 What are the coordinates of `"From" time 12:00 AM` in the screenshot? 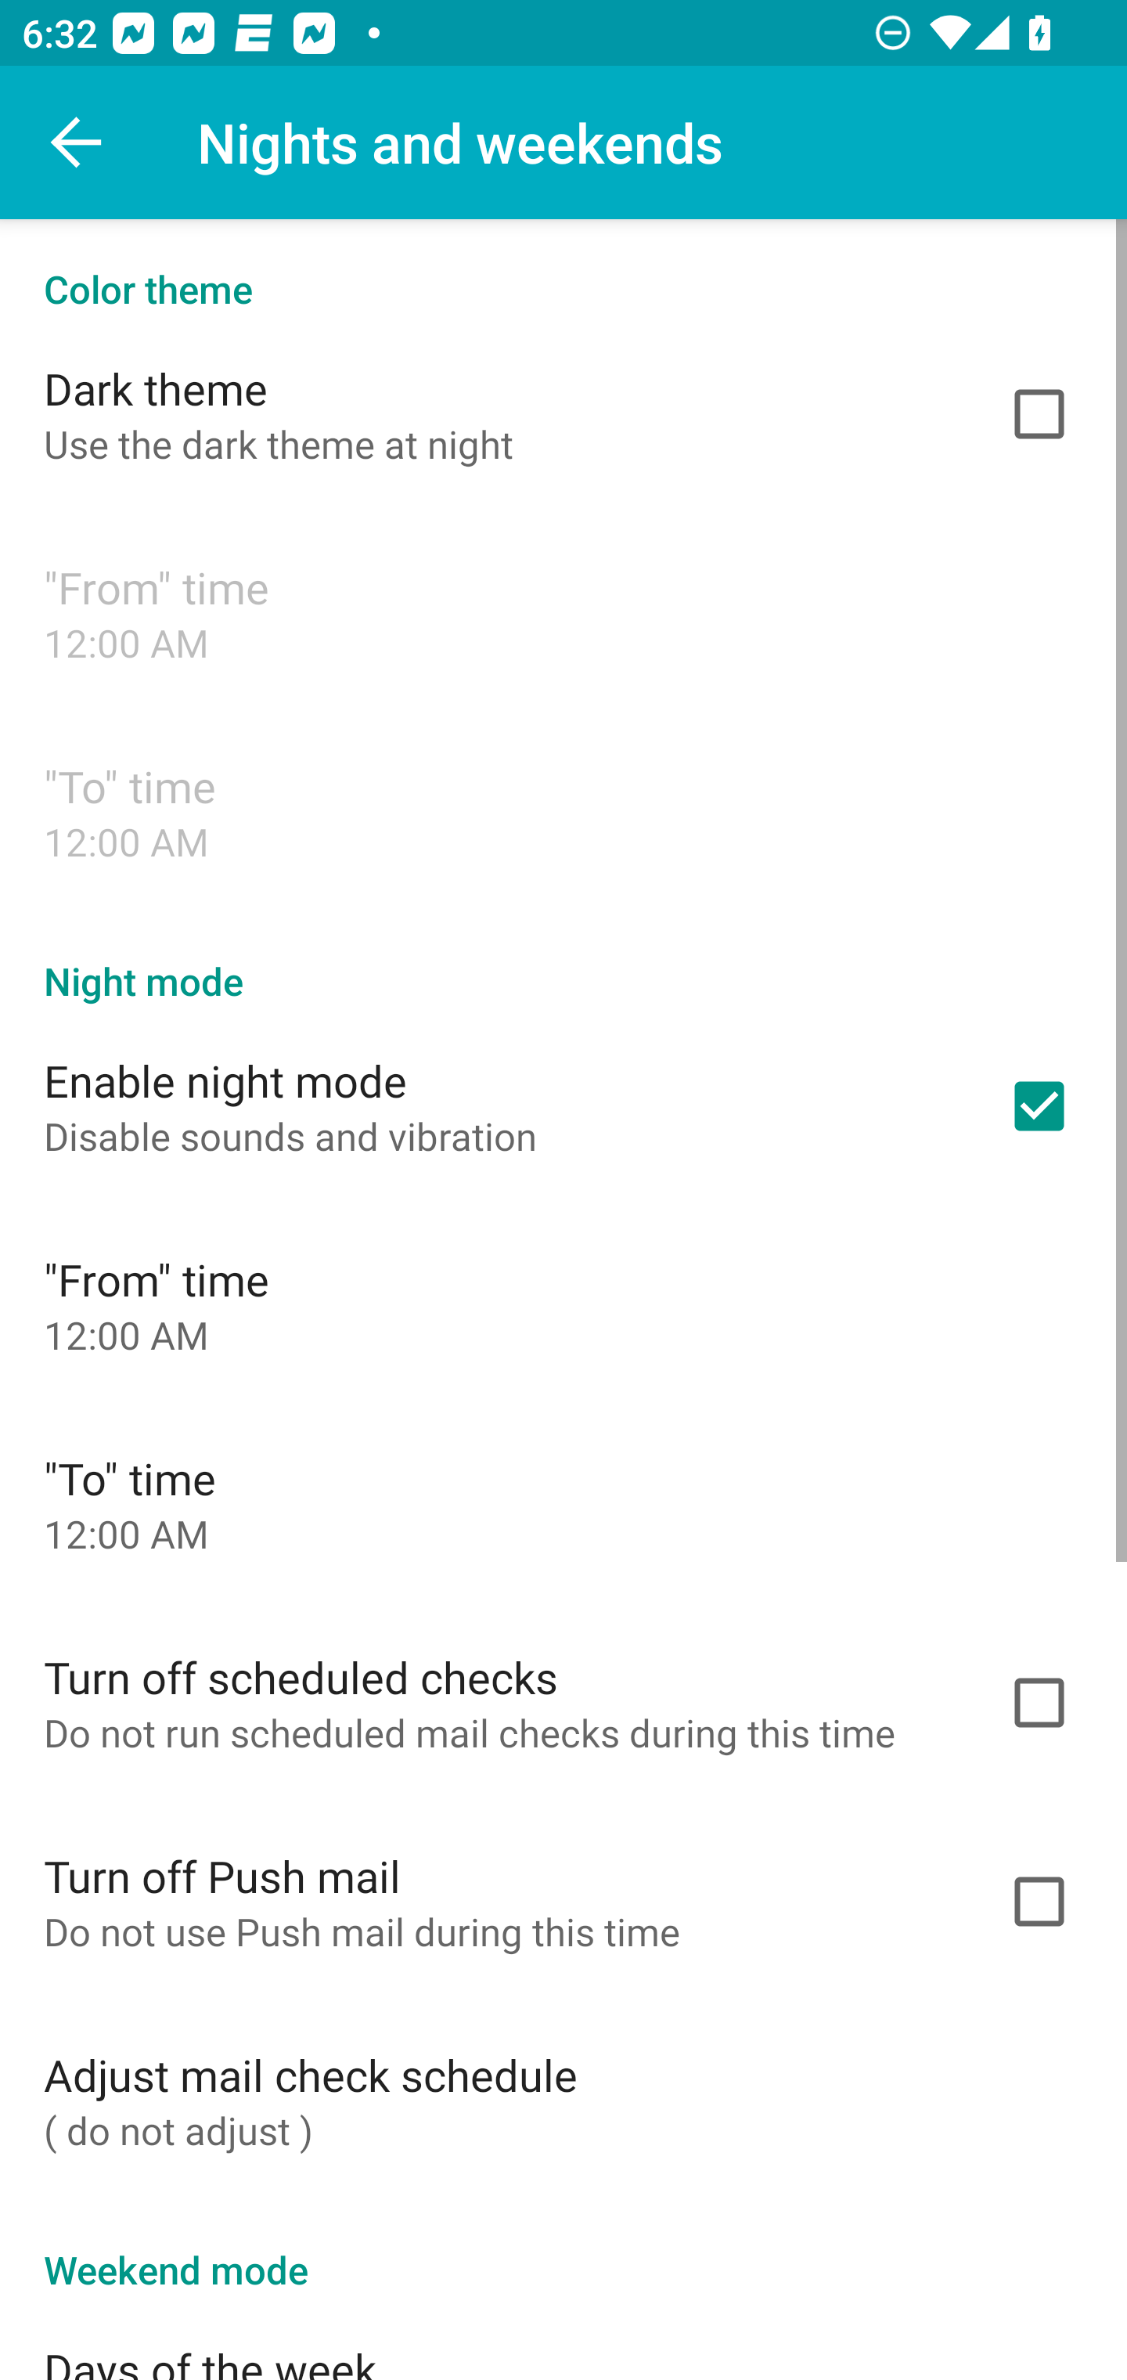 It's located at (563, 1305).